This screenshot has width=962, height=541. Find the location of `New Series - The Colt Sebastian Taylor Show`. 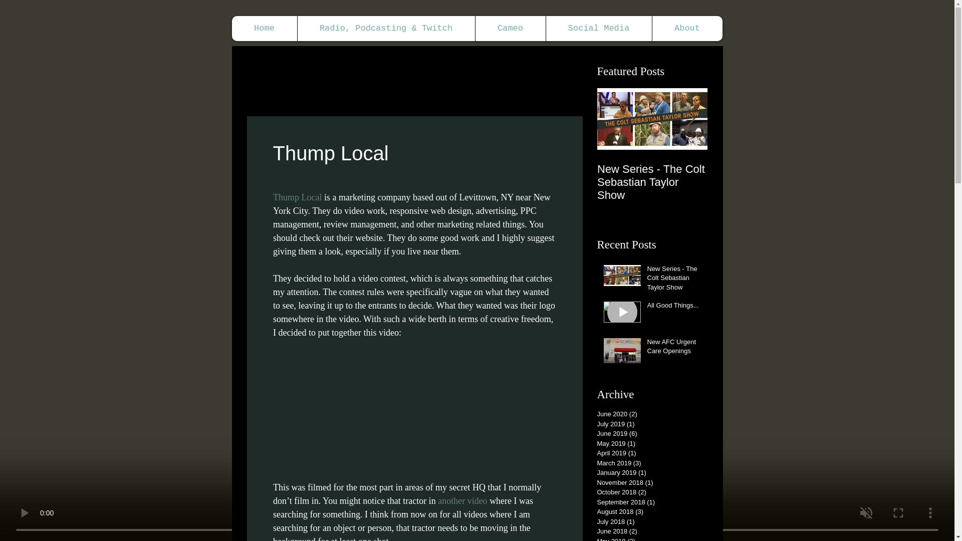

New Series - The Colt Sebastian Taylor Show is located at coordinates (652, 182).